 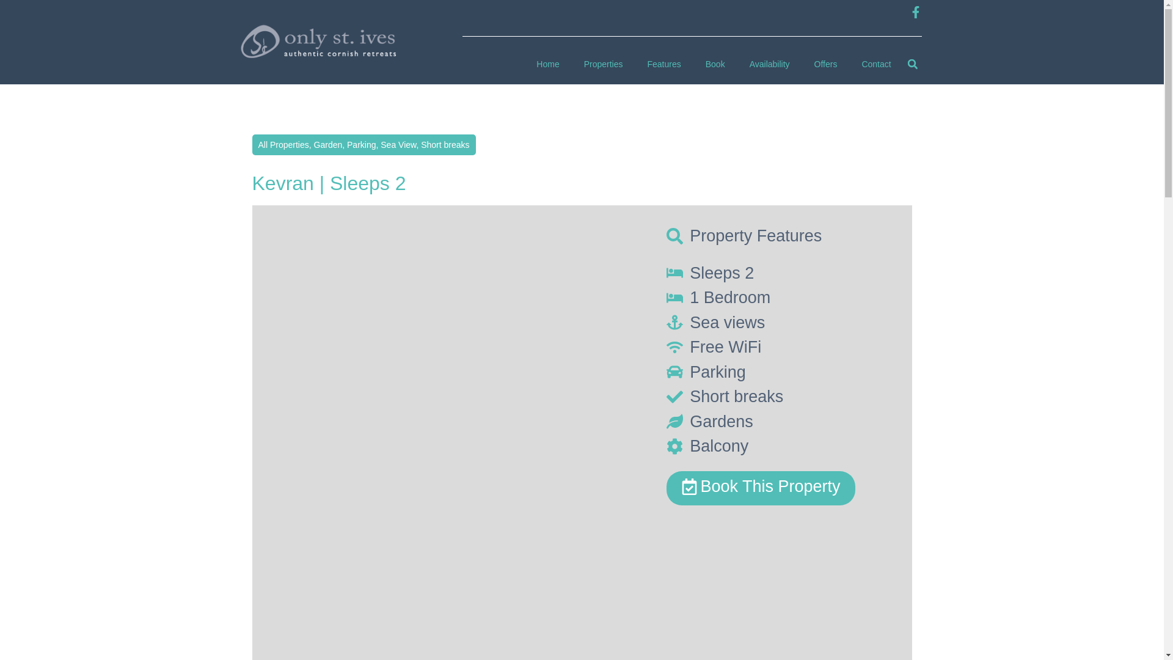 What do you see at coordinates (826, 64) in the screenshot?
I see `Offers` at bounding box center [826, 64].